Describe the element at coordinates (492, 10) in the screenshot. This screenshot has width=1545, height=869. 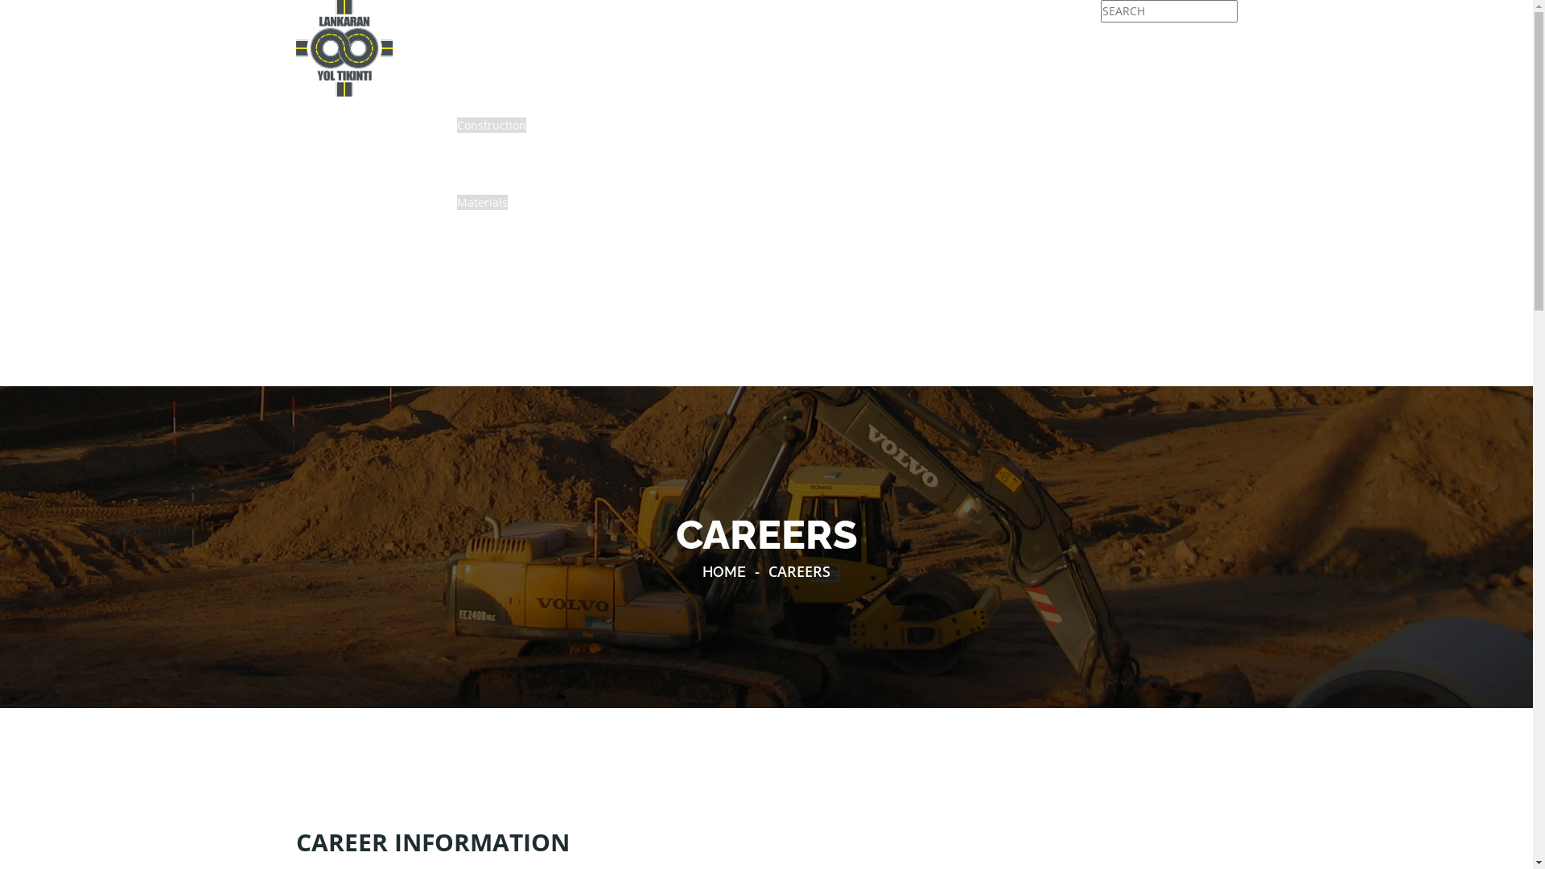
I see `WHO WE ARE` at that location.